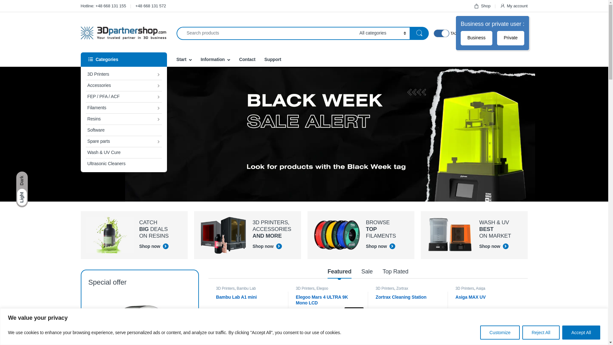  What do you see at coordinates (124, 59) in the screenshot?
I see `Categories` at bounding box center [124, 59].